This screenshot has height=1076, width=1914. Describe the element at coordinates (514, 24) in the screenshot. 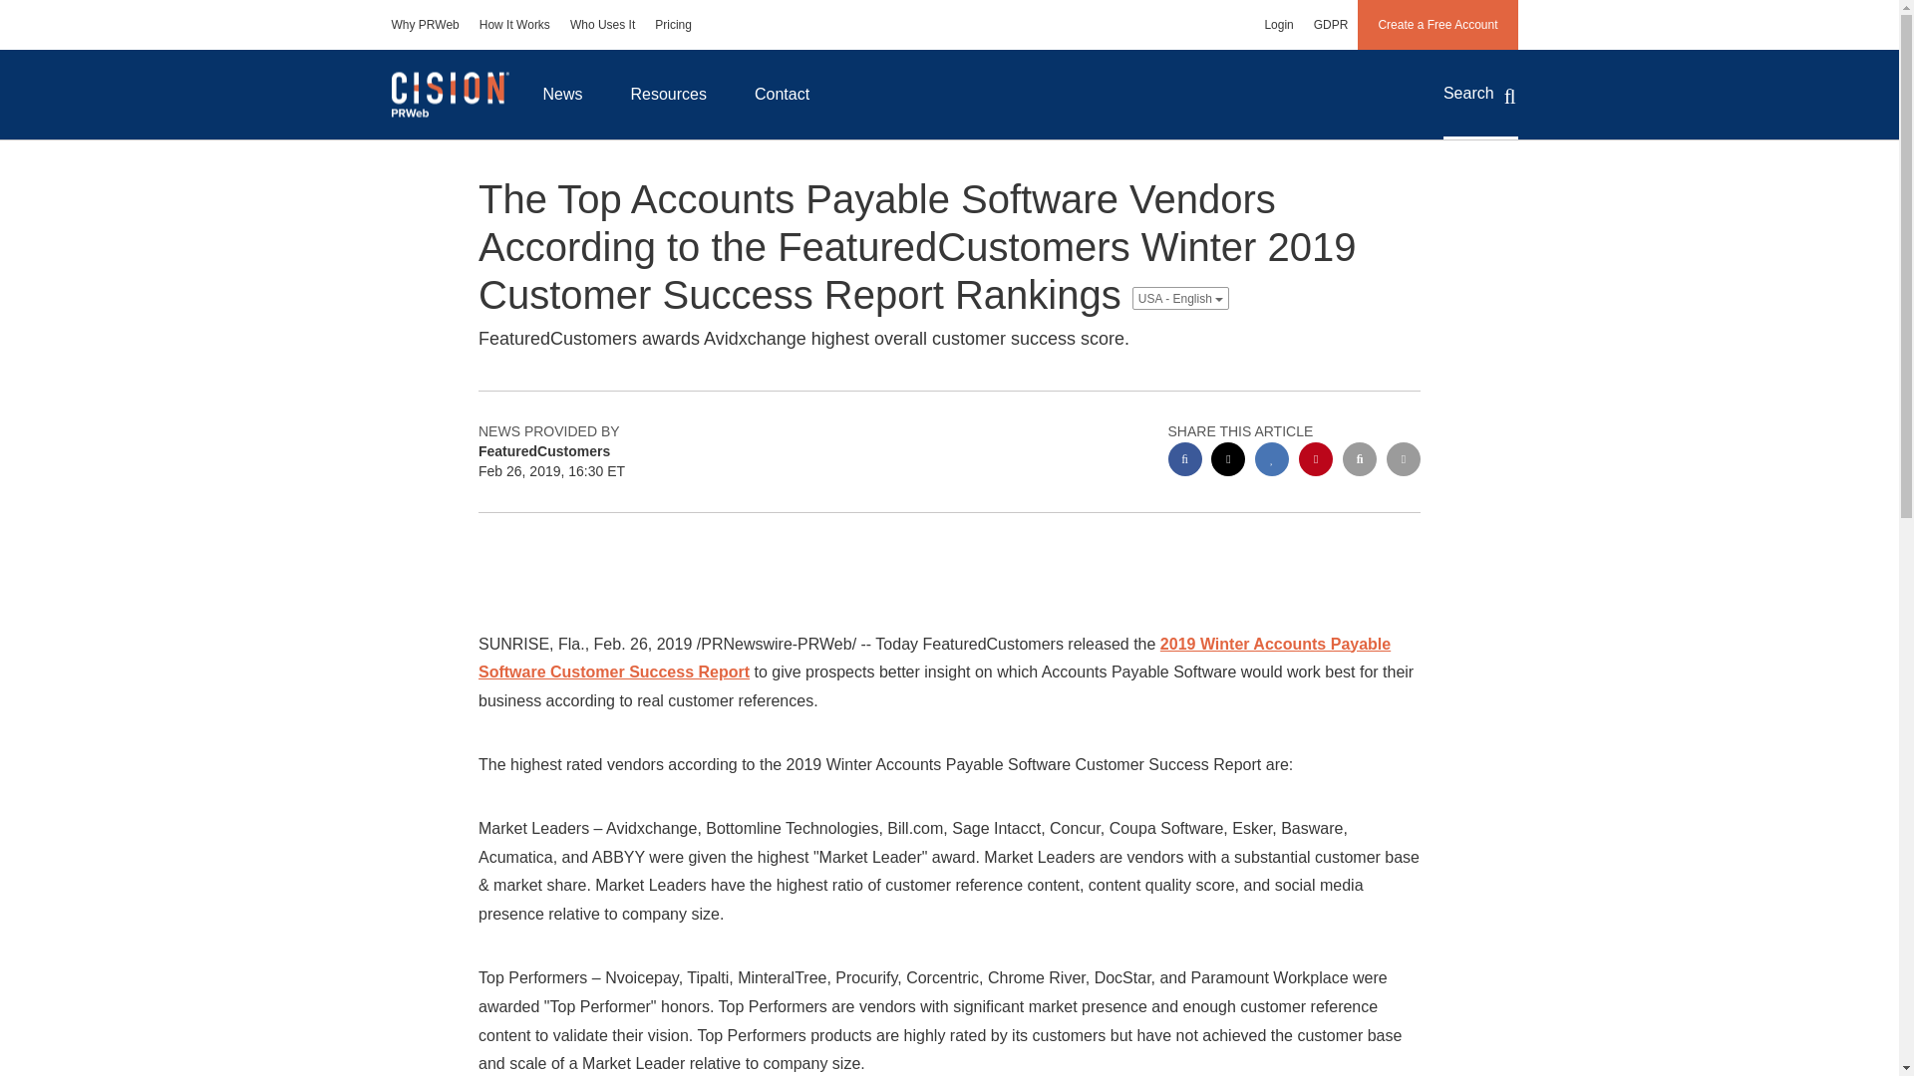

I see `How It Works` at that location.